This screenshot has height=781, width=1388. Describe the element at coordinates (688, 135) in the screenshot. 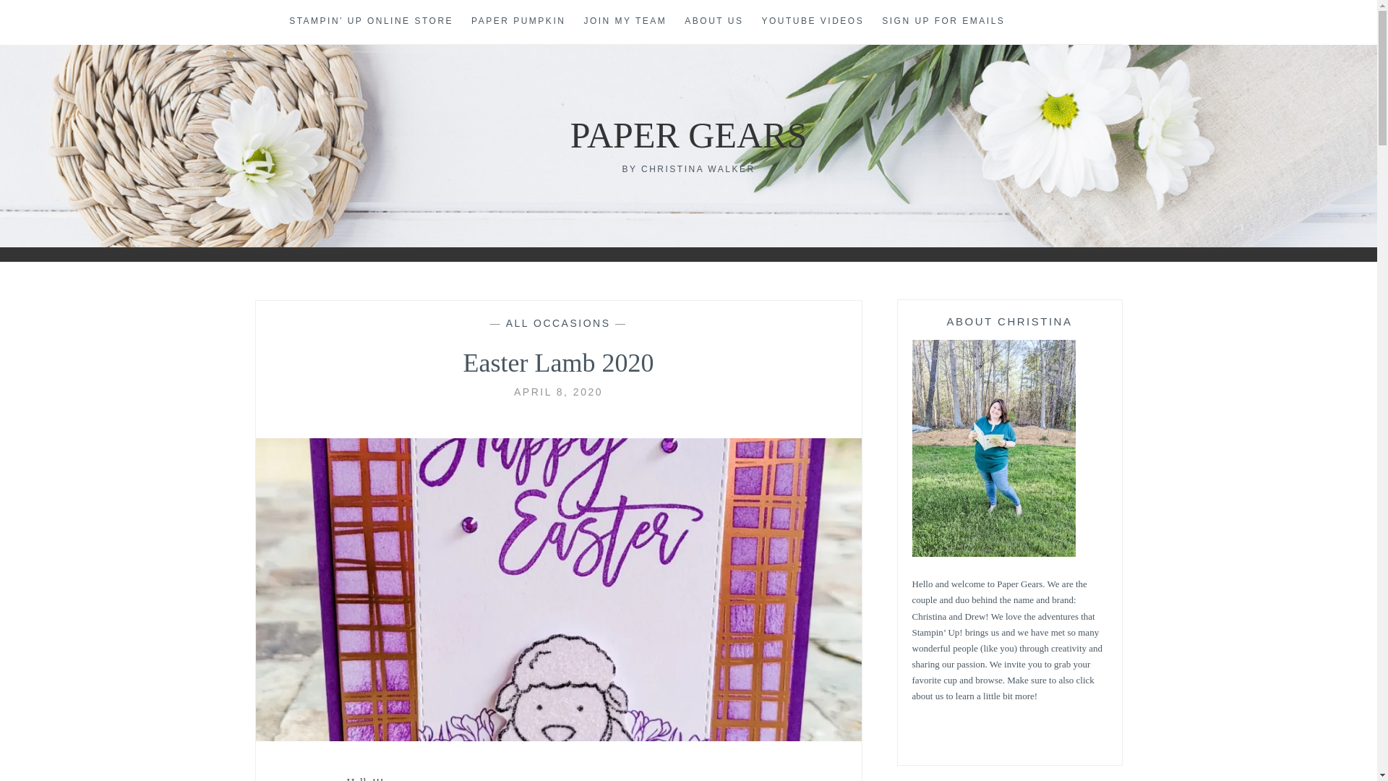

I see `PAPER GEARS` at that location.